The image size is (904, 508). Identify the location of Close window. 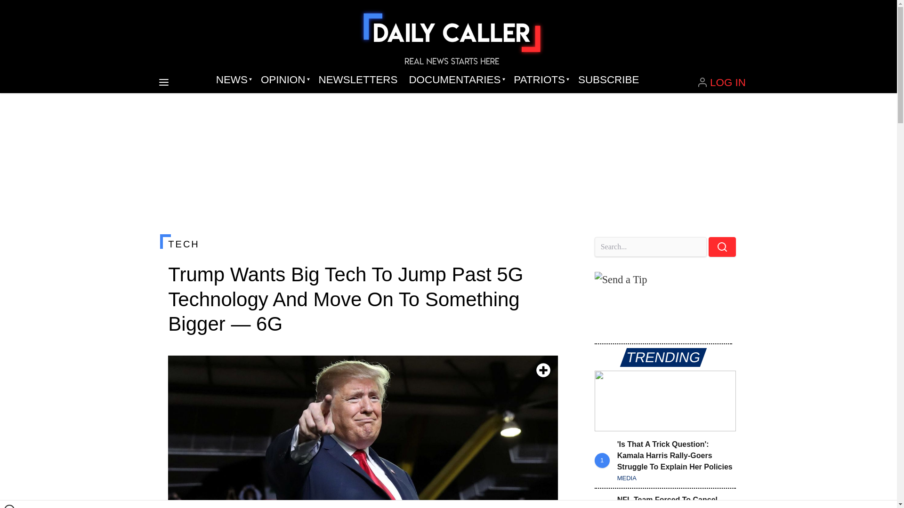
(9, 506).